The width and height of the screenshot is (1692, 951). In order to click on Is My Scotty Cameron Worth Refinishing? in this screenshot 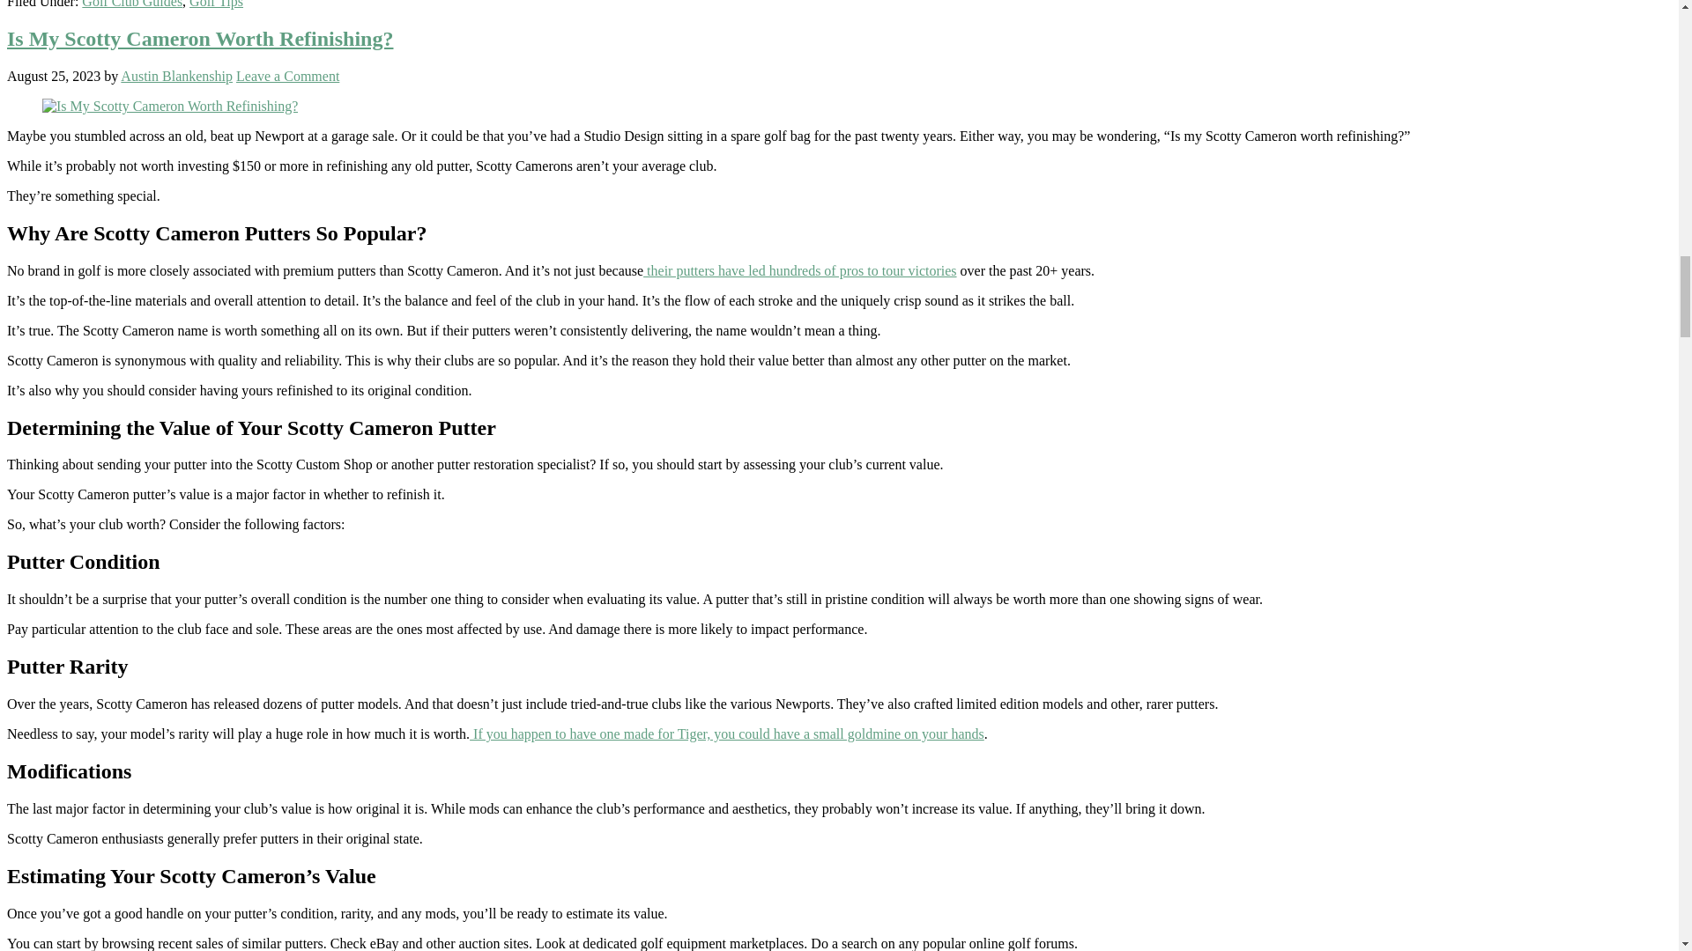, I will do `click(199, 39)`.